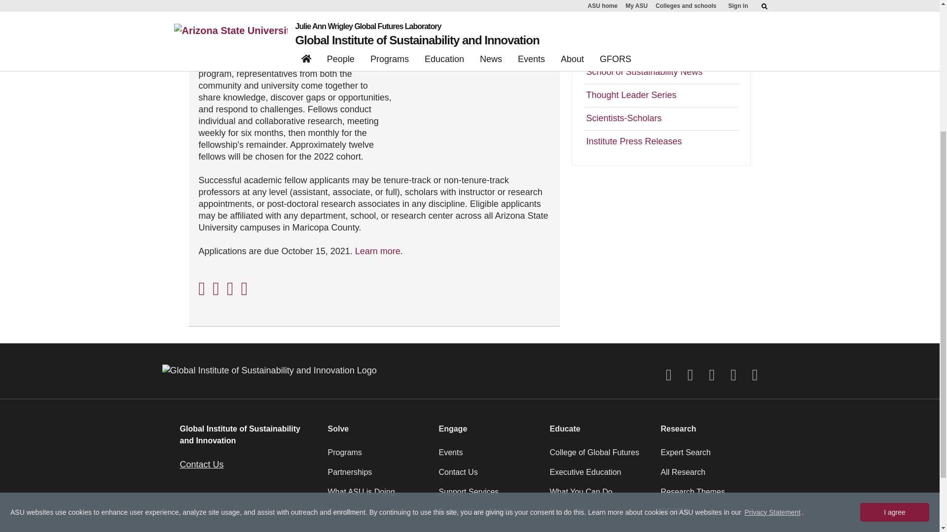 The height and width of the screenshot is (532, 947). I want to click on Executive Education, so click(599, 476).